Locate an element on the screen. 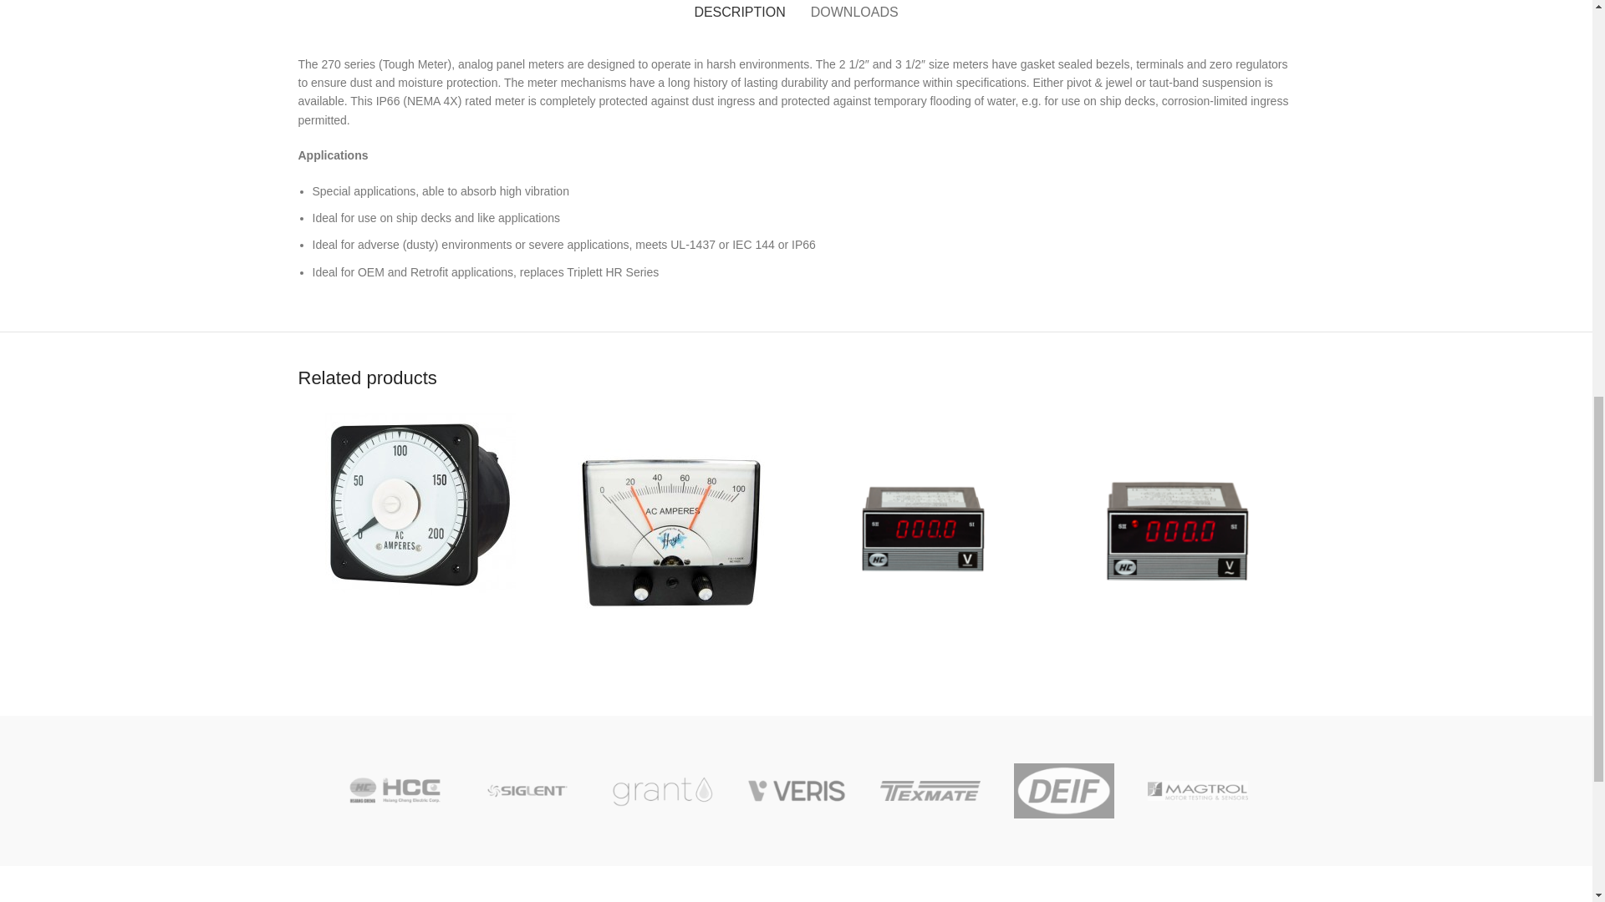 This screenshot has width=1605, height=902. Hsiang Cheng Electric Corporation is located at coordinates (395, 791).